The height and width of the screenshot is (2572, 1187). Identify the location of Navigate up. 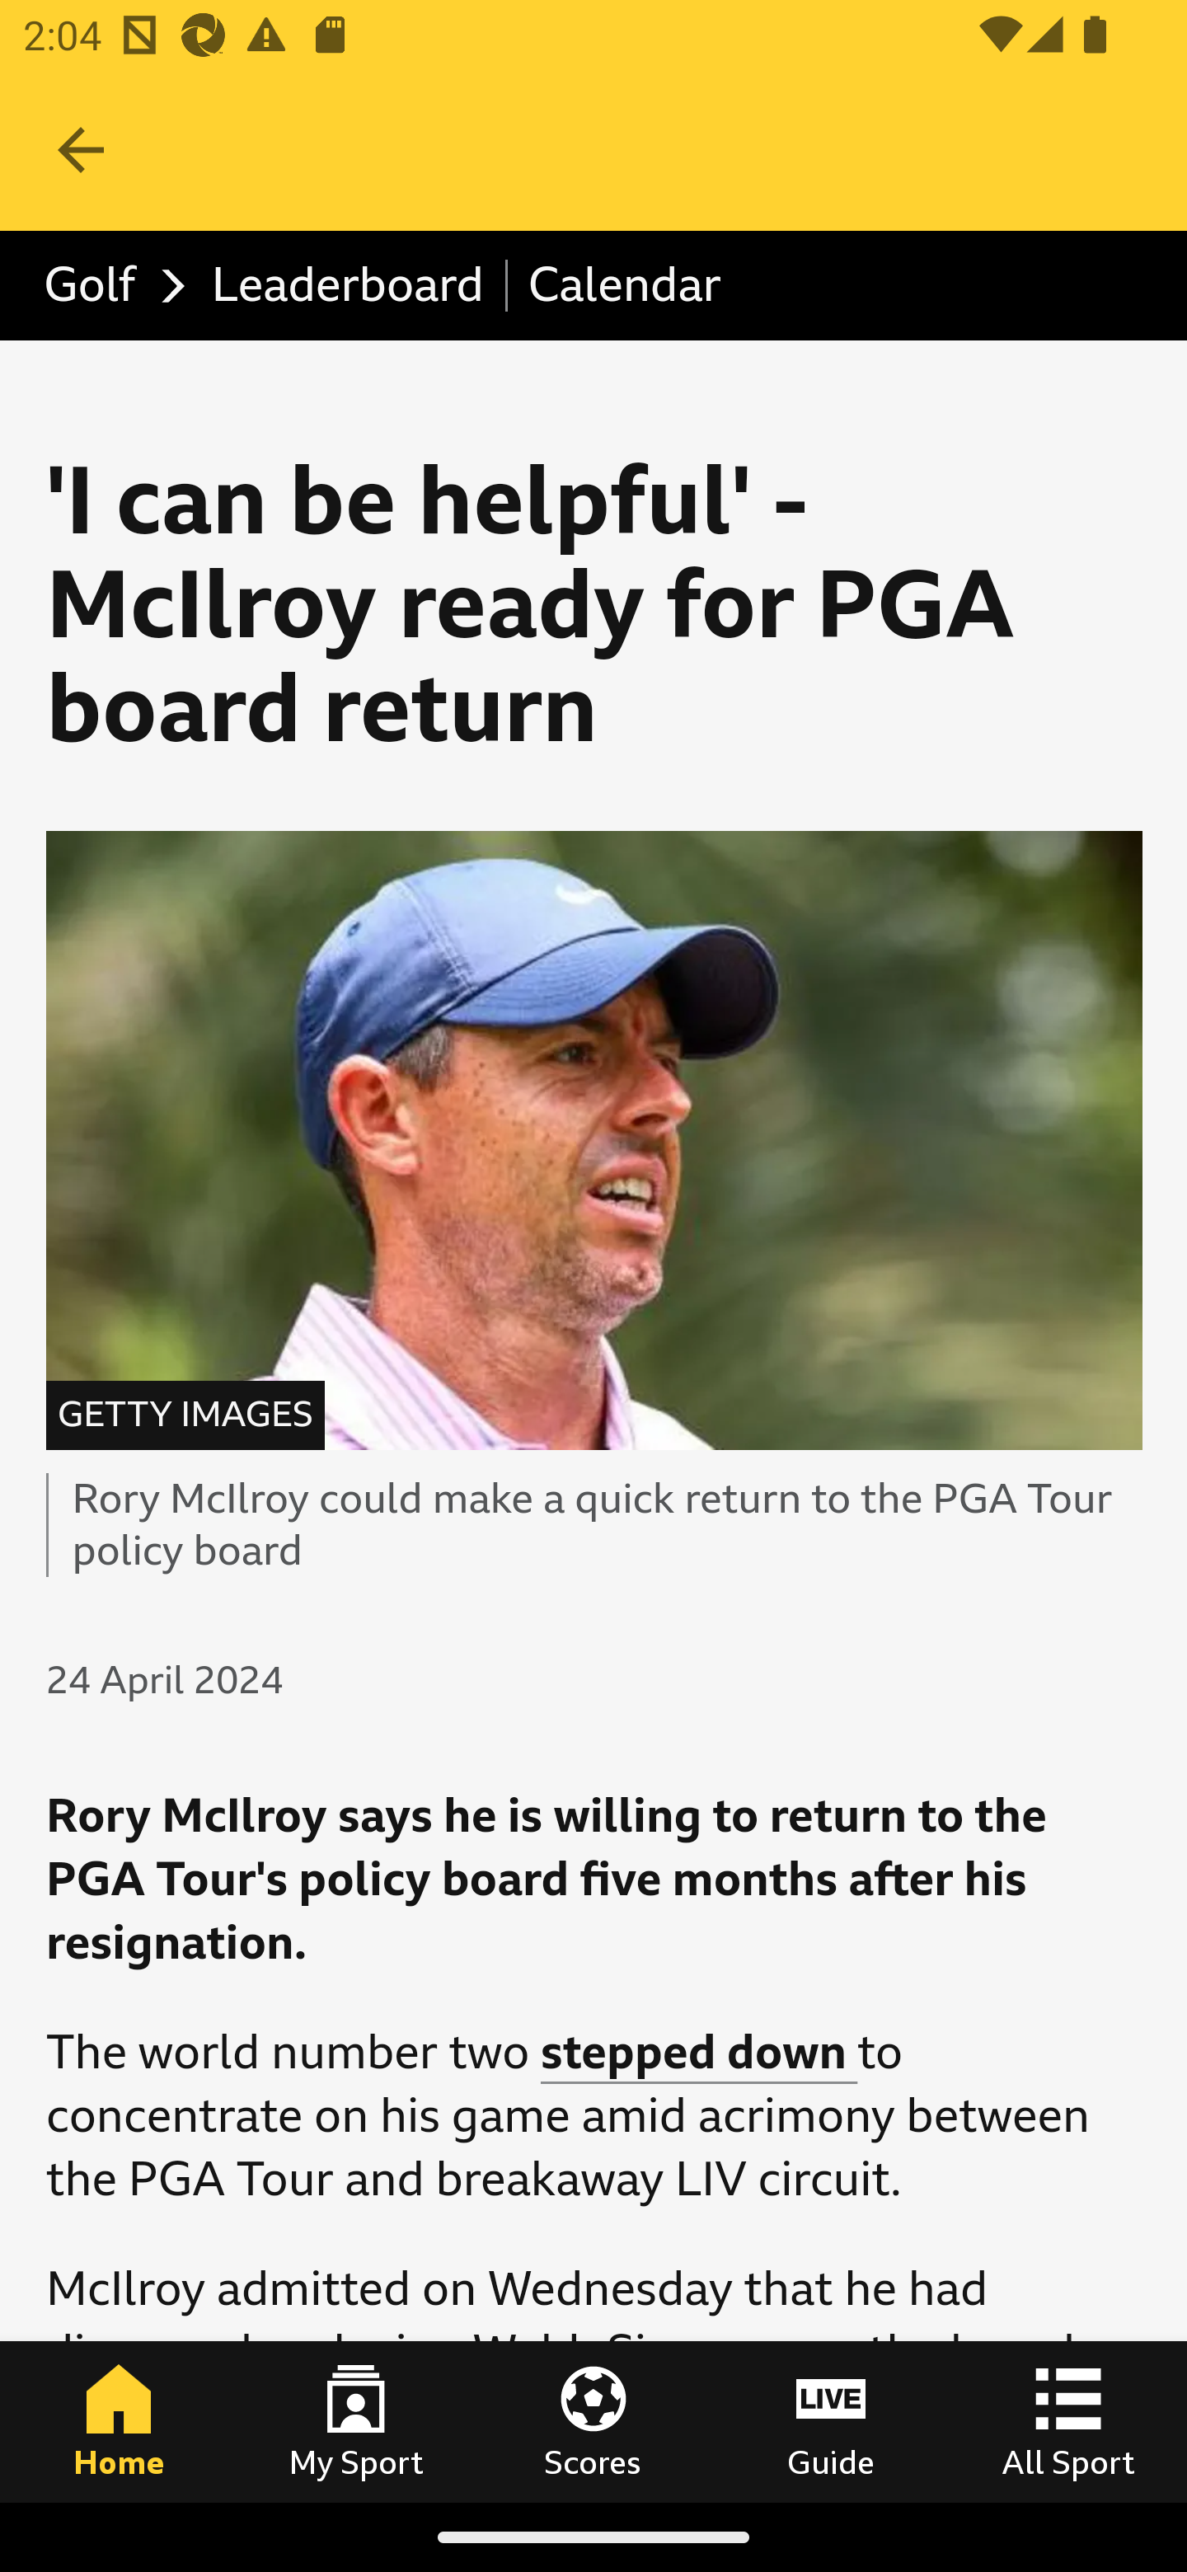
(81, 150).